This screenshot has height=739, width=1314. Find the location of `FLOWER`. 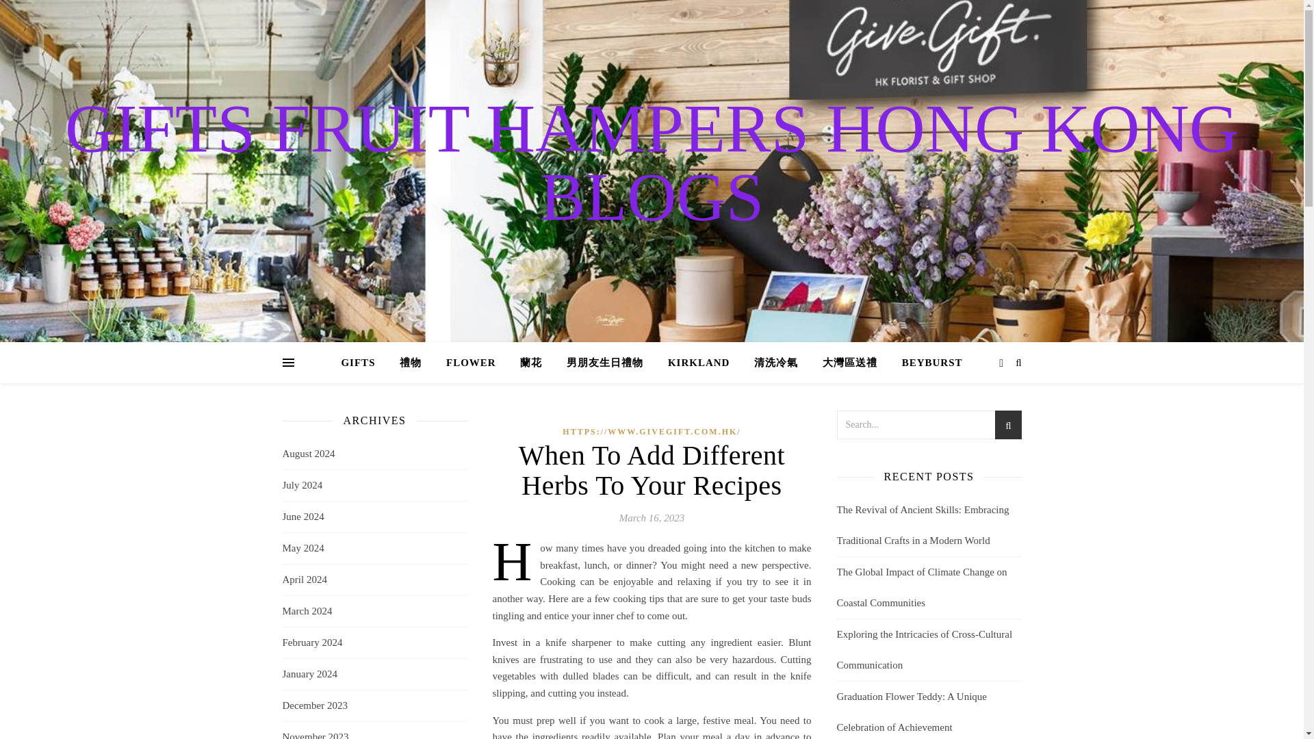

FLOWER is located at coordinates (471, 363).